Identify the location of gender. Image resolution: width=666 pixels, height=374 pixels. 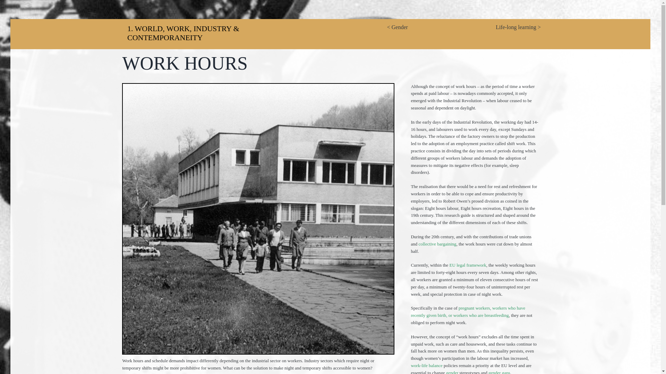
(452, 372).